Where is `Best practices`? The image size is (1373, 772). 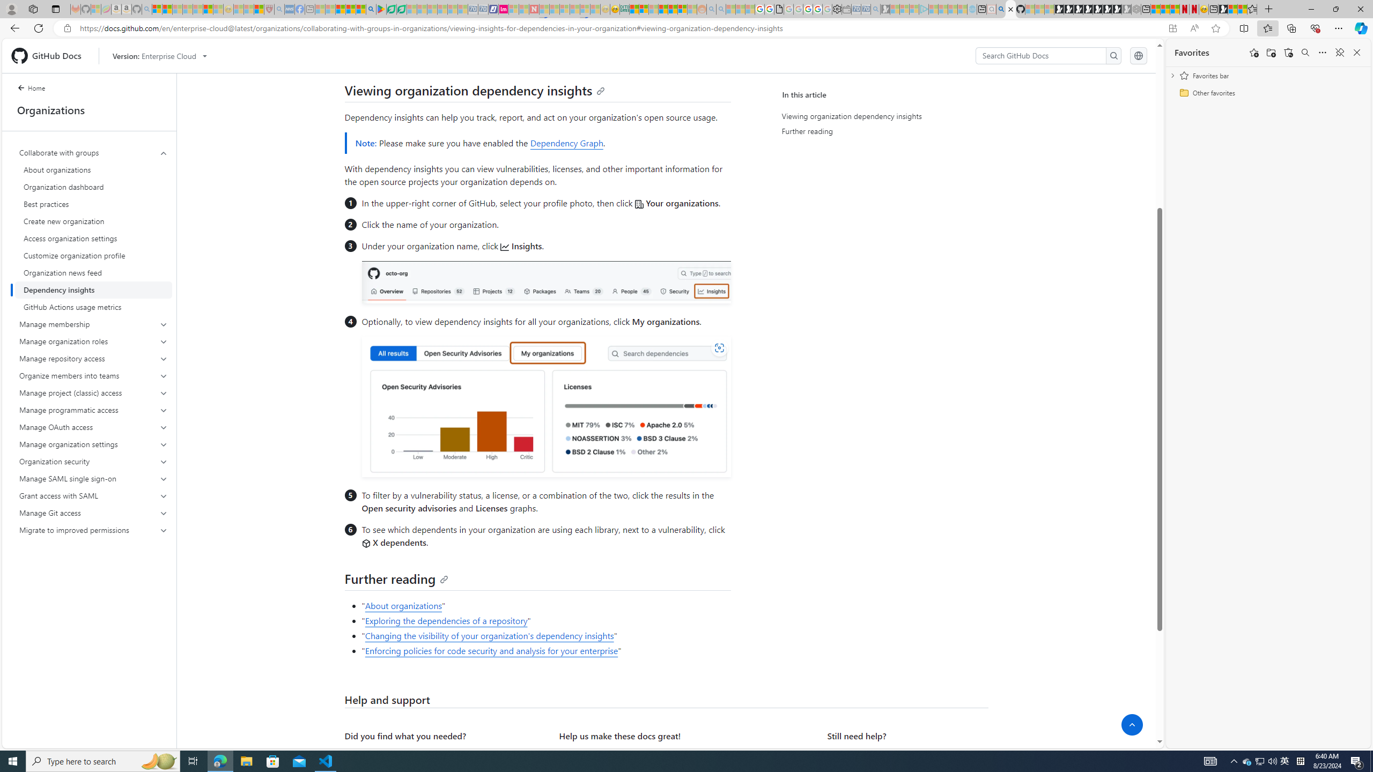
Best practices is located at coordinates (93, 204).